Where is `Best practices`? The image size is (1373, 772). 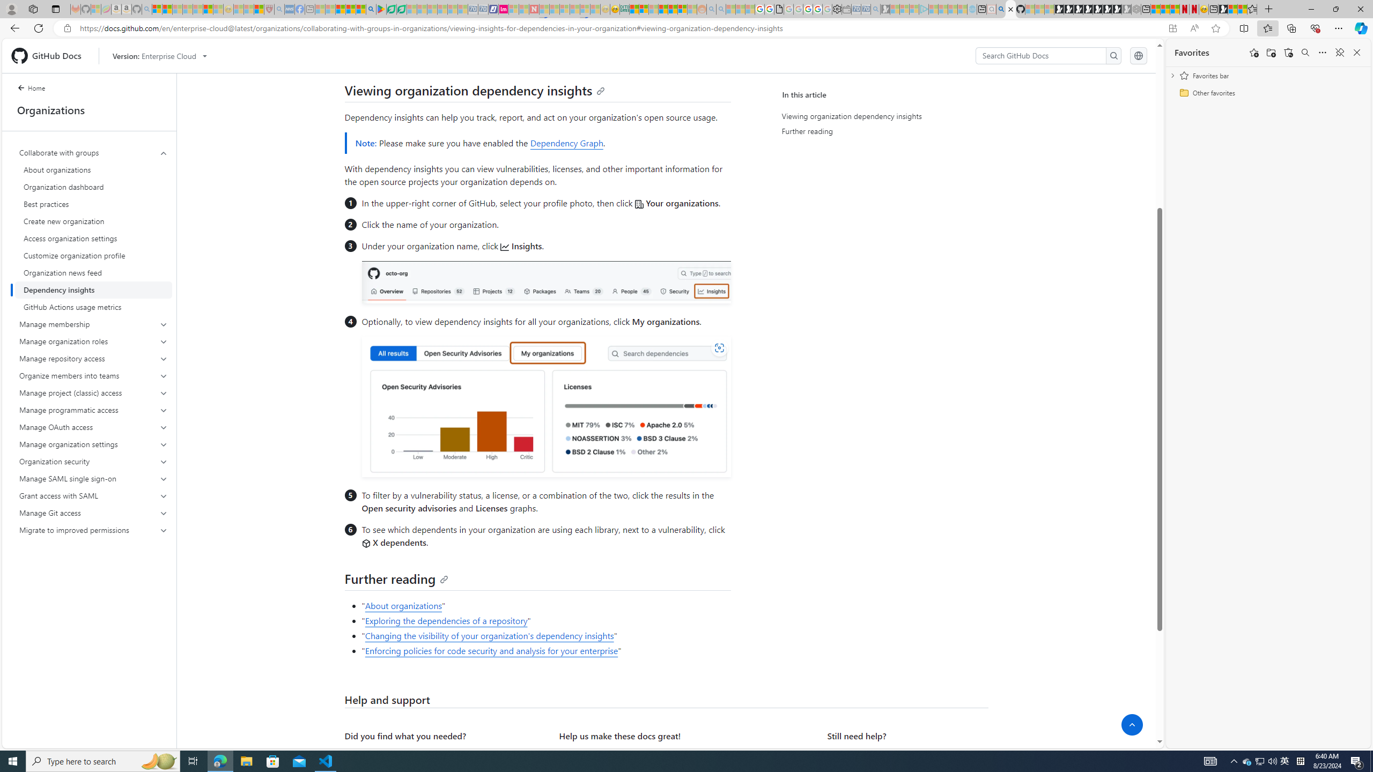
Best practices is located at coordinates (93, 204).